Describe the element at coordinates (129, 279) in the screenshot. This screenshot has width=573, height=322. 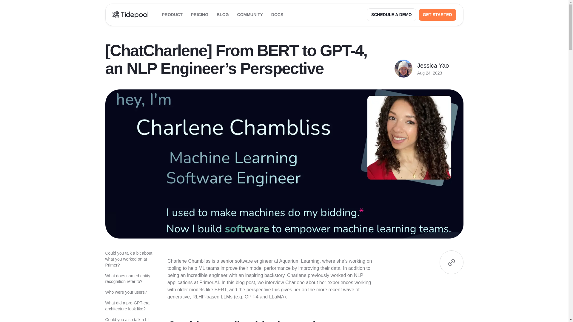
I see `What does named entity recognition refer to?` at that location.